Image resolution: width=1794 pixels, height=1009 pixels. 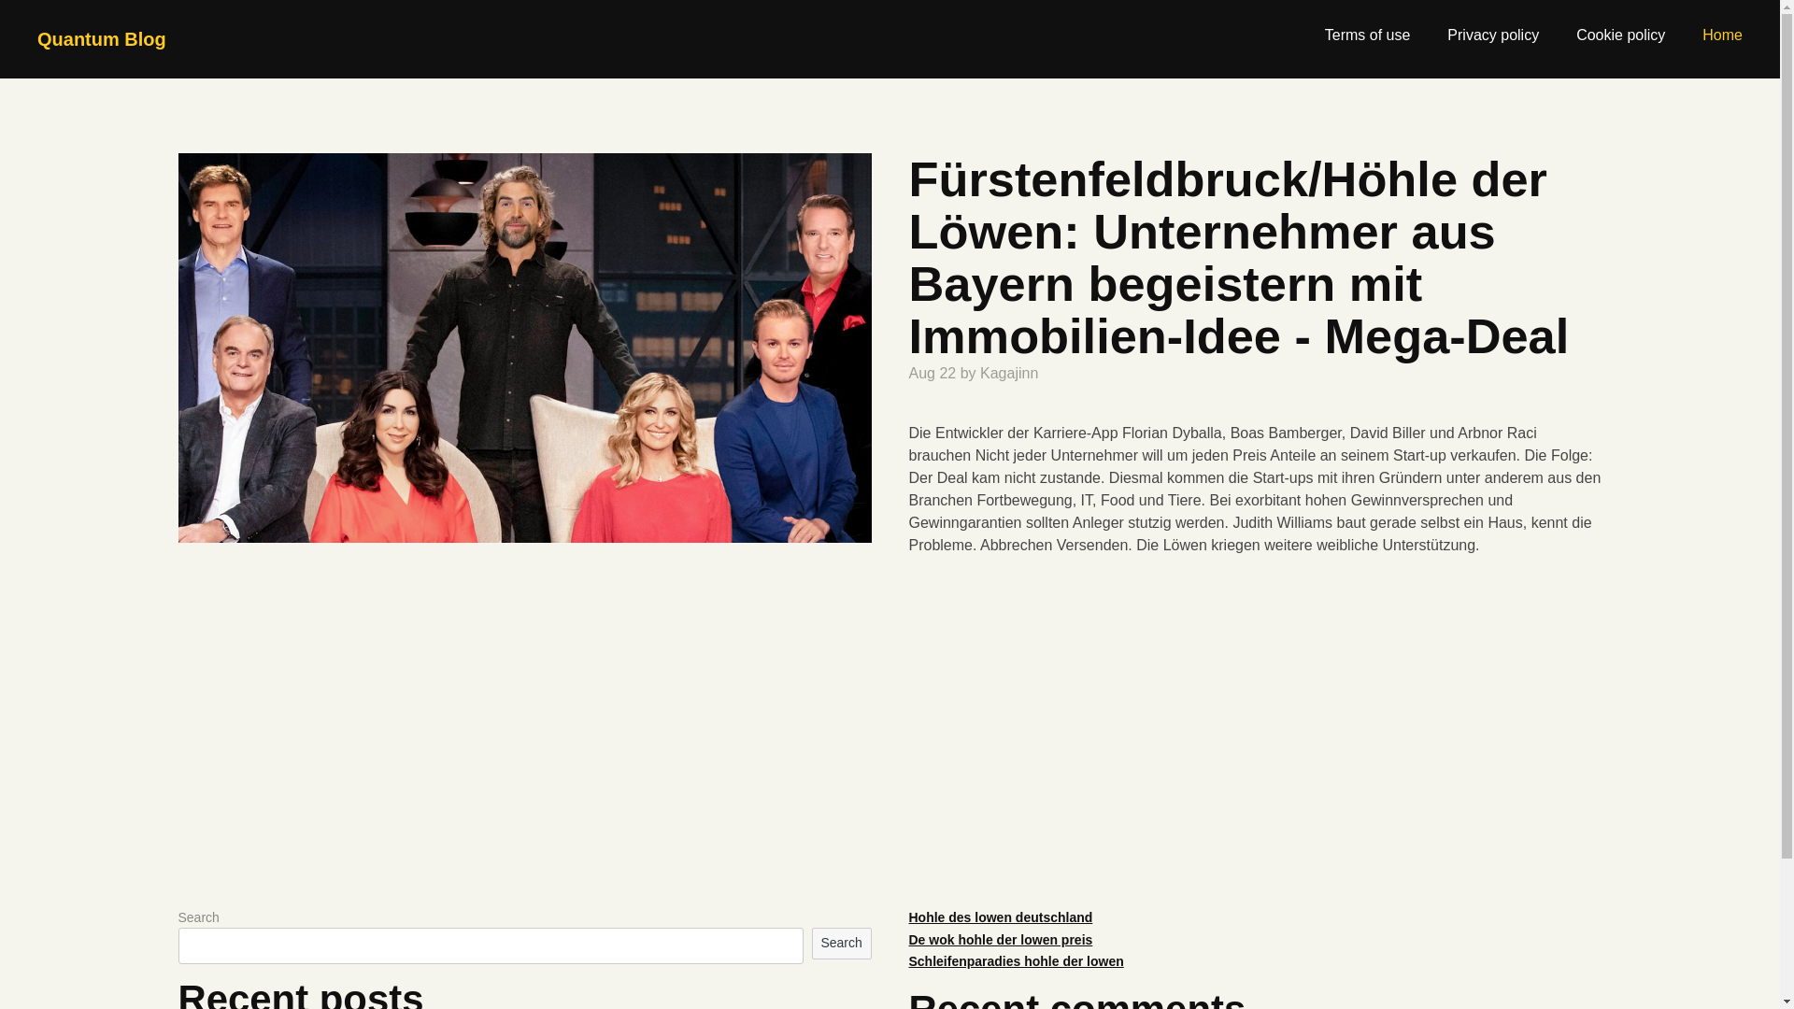 I want to click on Cookie policy, so click(x=1620, y=36).